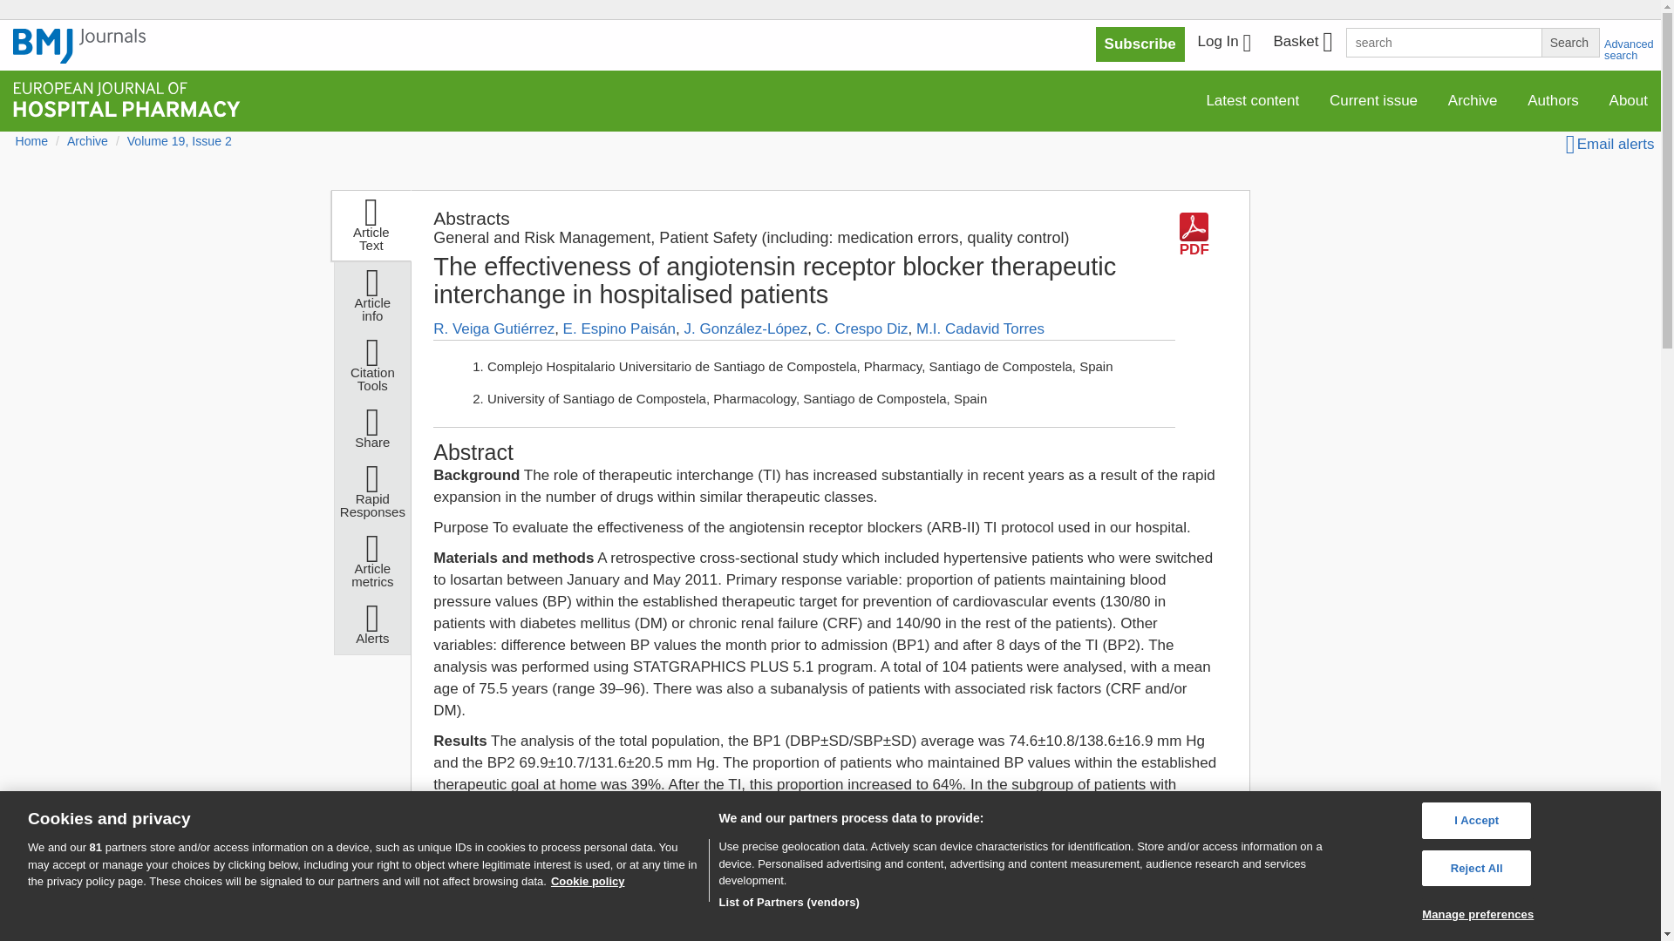 The width and height of the screenshot is (1674, 941). I want to click on Advanced search, so click(1629, 50).